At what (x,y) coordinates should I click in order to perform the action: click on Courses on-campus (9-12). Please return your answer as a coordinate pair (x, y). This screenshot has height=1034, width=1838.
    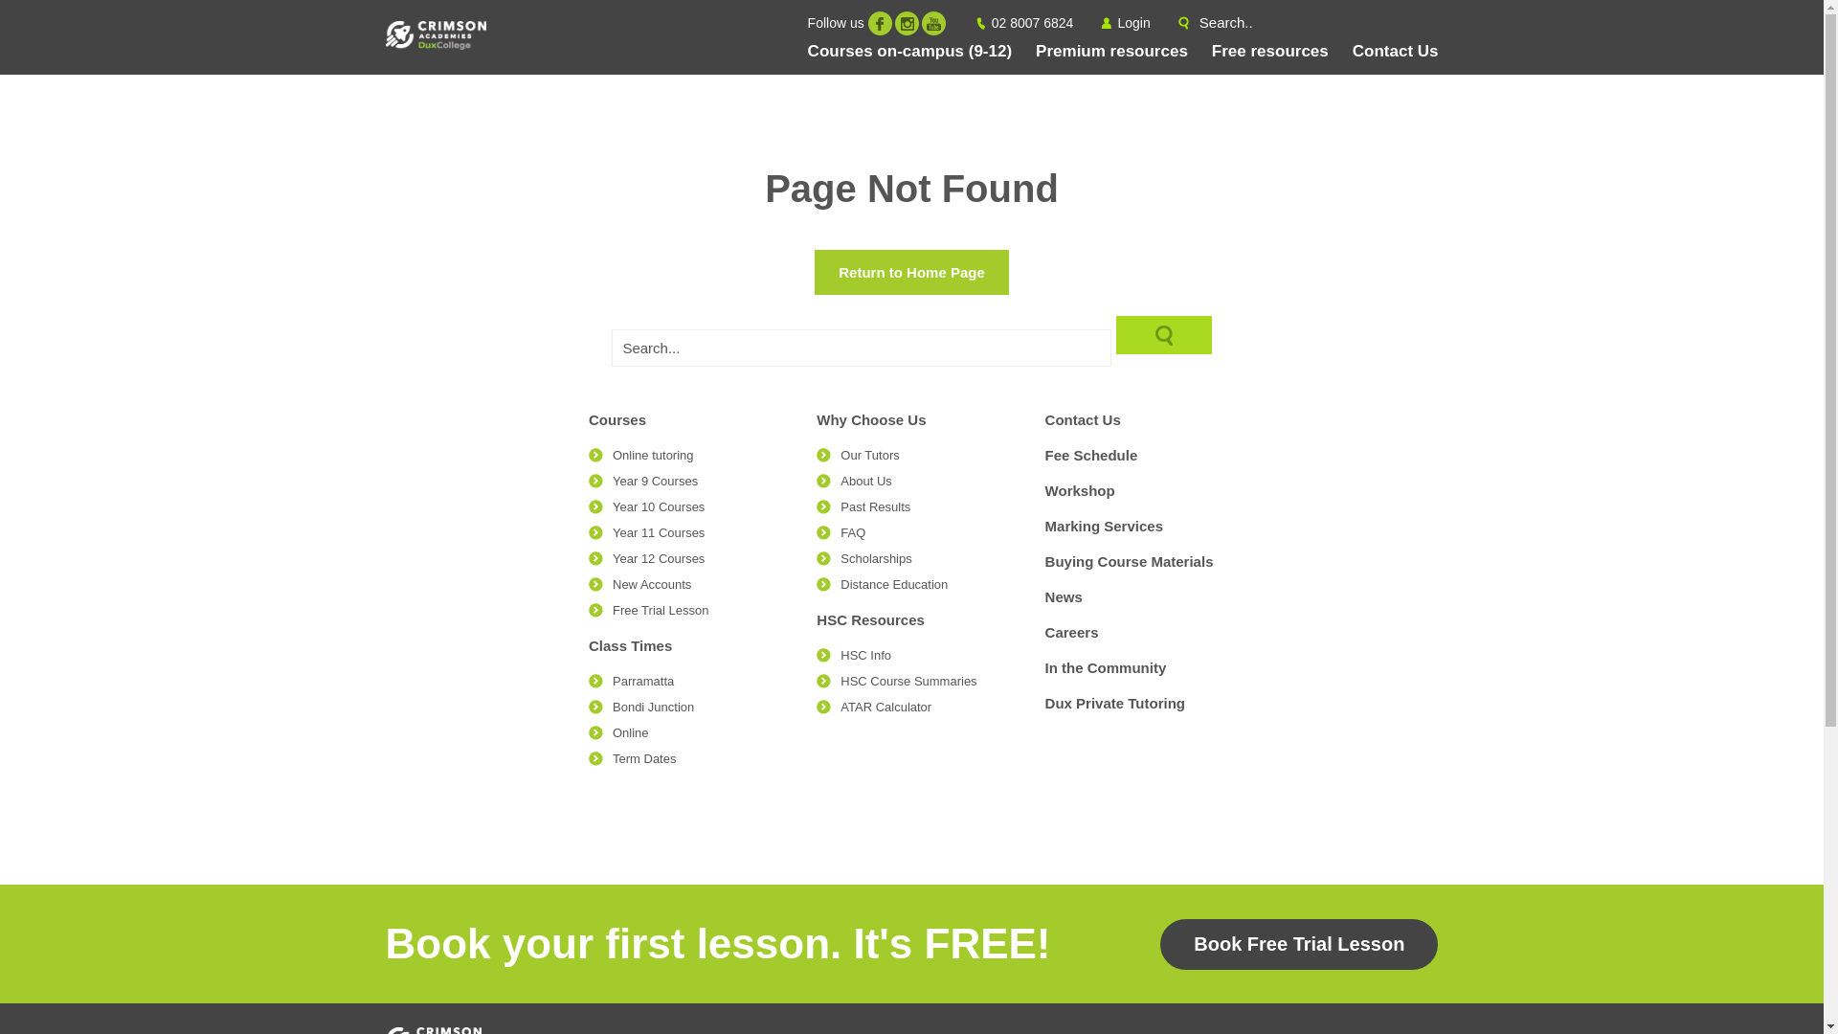
    Looking at the image, I should click on (910, 52).